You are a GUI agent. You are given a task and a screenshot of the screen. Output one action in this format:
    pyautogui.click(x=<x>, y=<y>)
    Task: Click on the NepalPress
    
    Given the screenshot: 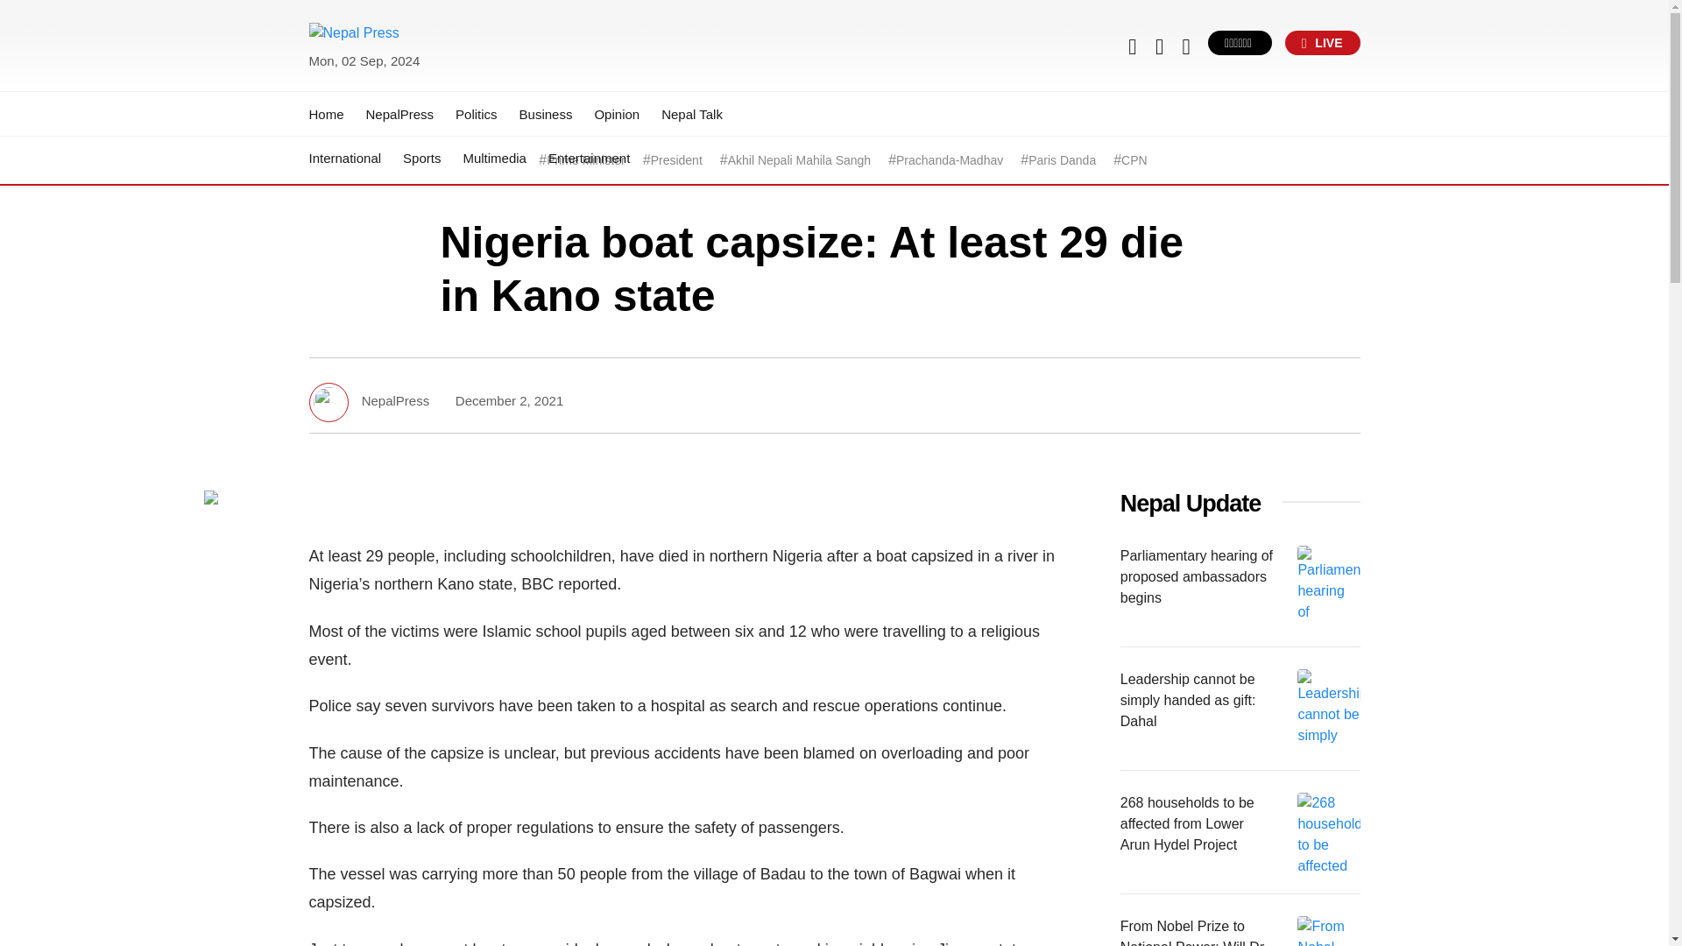 What is the action you would take?
    pyautogui.click(x=399, y=114)
    